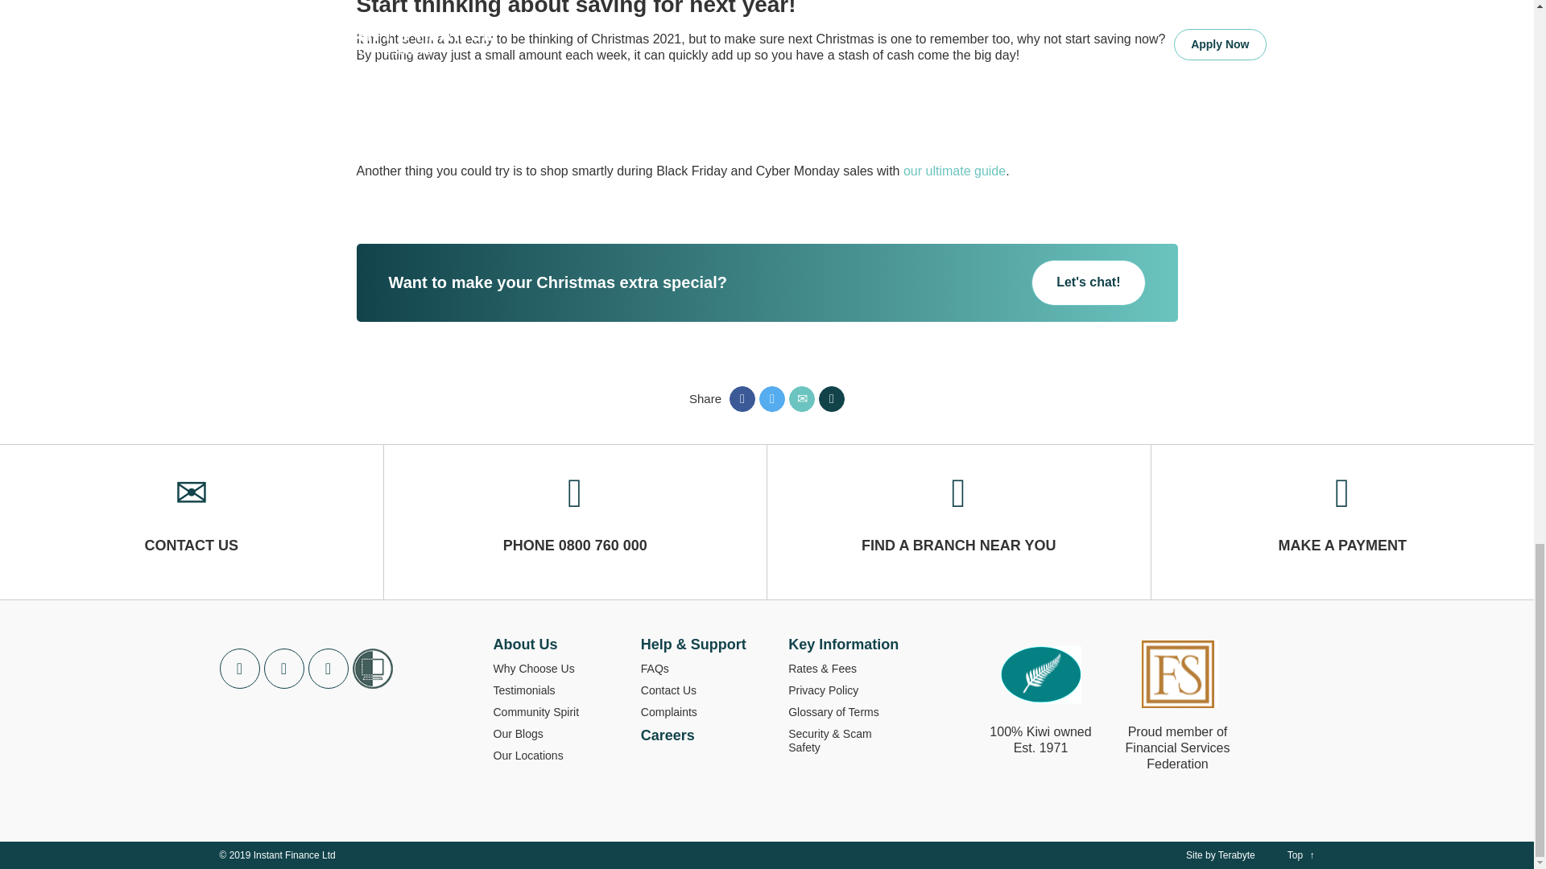 The image size is (1546, 869). Describe the element at coordinates (771, 398) in the screenshot. I see `Share on Twitter` at that location.